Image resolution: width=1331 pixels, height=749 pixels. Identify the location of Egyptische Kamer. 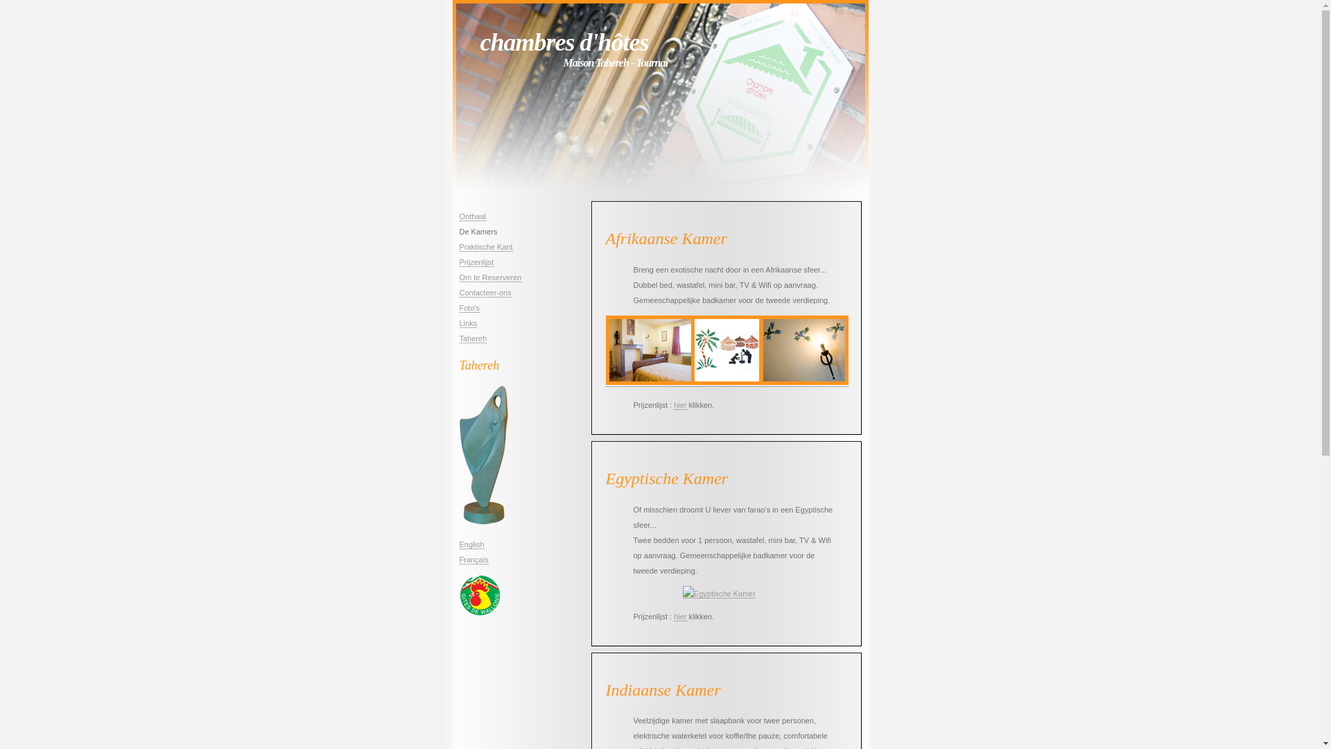
(720, 594).